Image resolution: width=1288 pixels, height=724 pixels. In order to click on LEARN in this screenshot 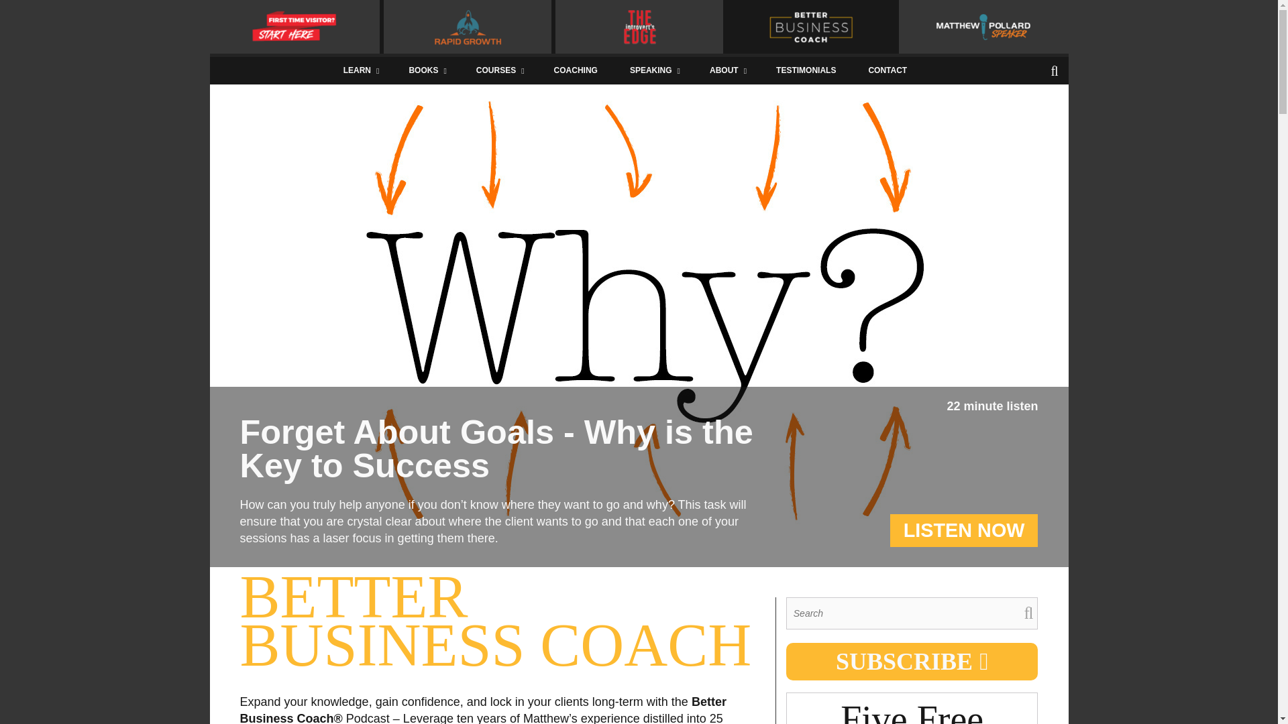, I will do `click(360, 71)`.